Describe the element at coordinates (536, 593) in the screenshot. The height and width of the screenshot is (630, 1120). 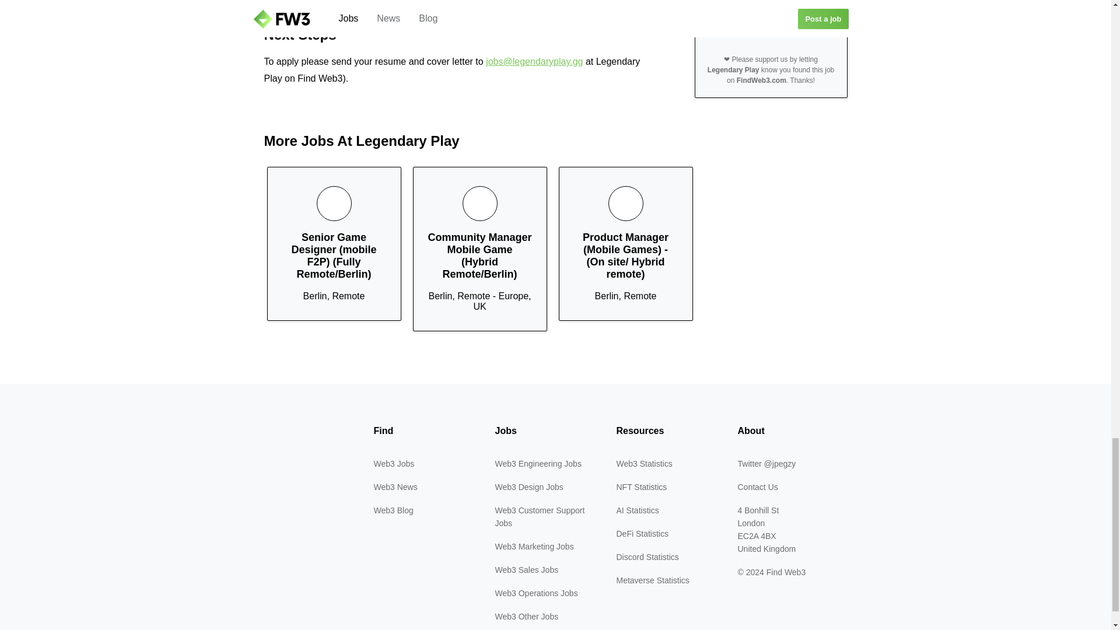
I see `Web3 Operations Jobs` at that location.